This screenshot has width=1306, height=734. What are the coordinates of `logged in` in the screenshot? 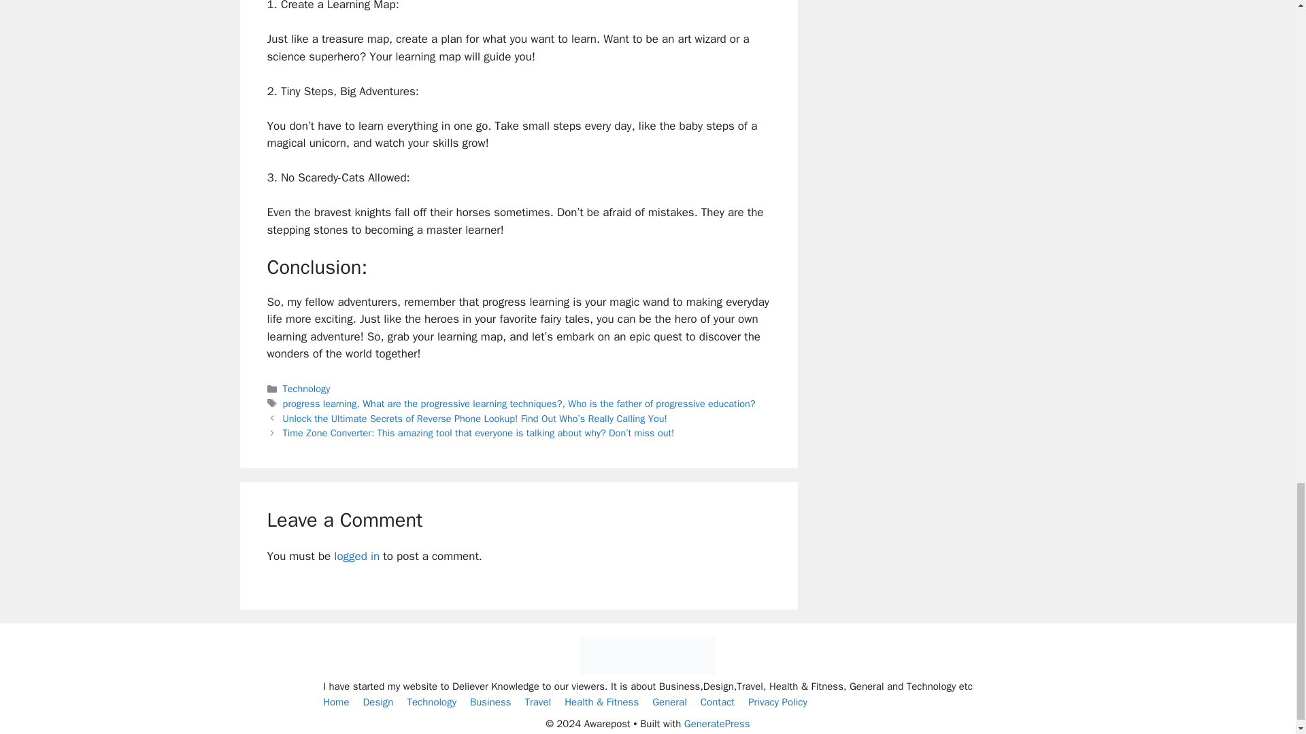 It's located at (356, 556).